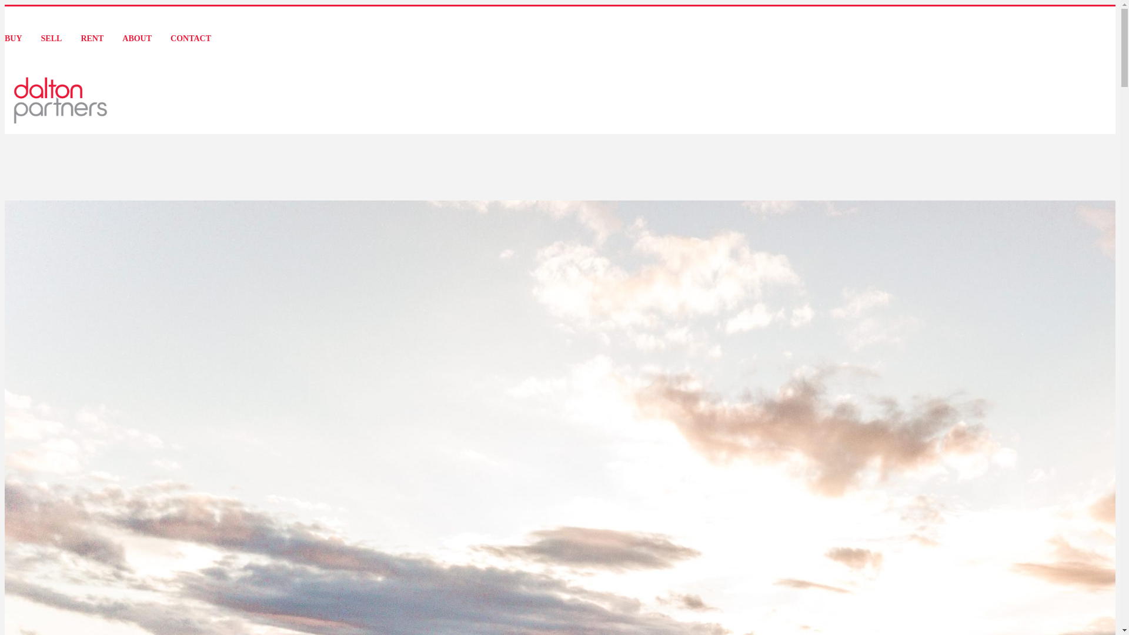 Image resolution: width=1129 pixels, height=635 pixels. Describe the element at coordinates (92, 39) in the screenshot. I see `RENT` at that location.